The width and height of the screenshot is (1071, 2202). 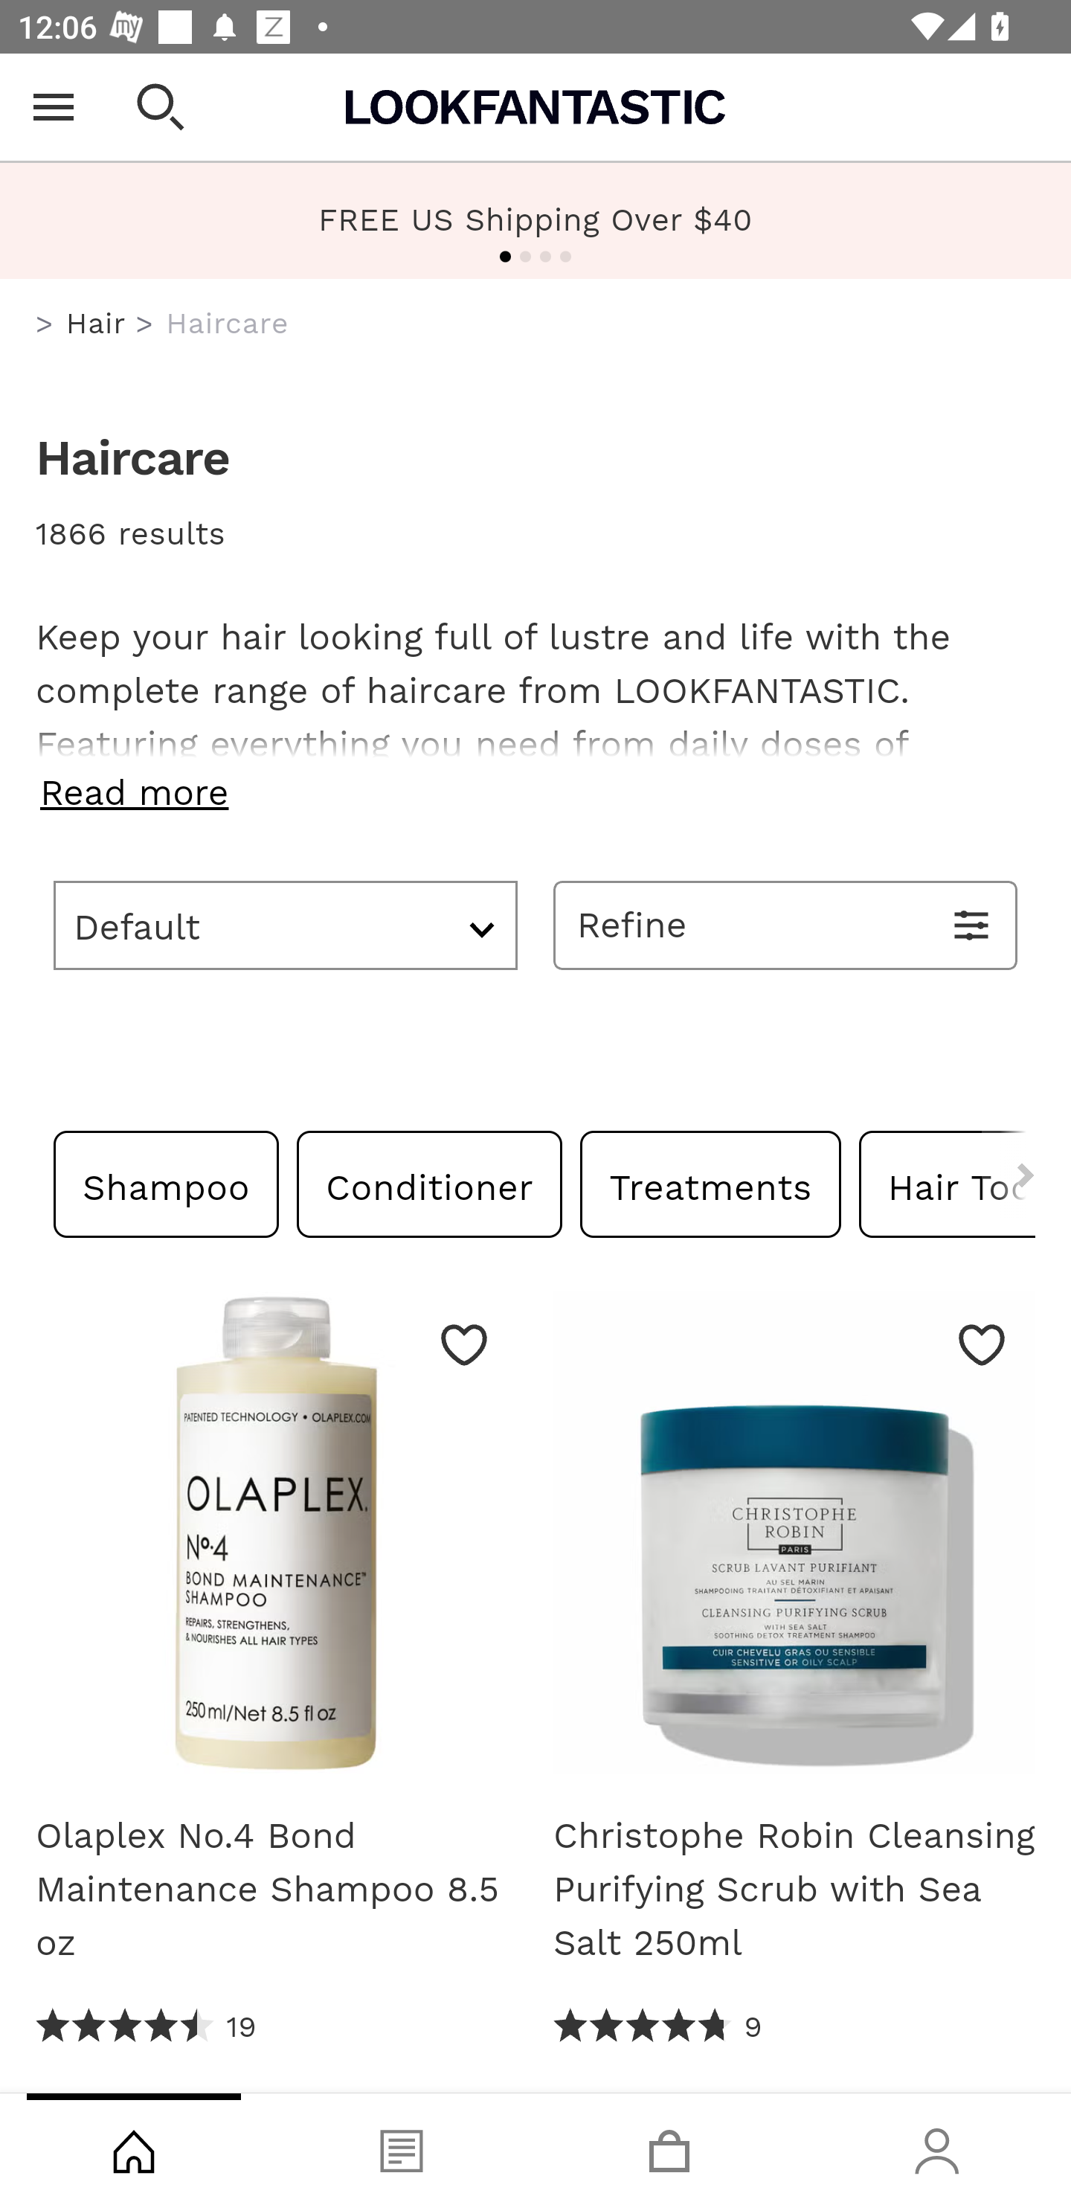 I want to click on Shop Hair Tools, so click(x=946, y=1183).